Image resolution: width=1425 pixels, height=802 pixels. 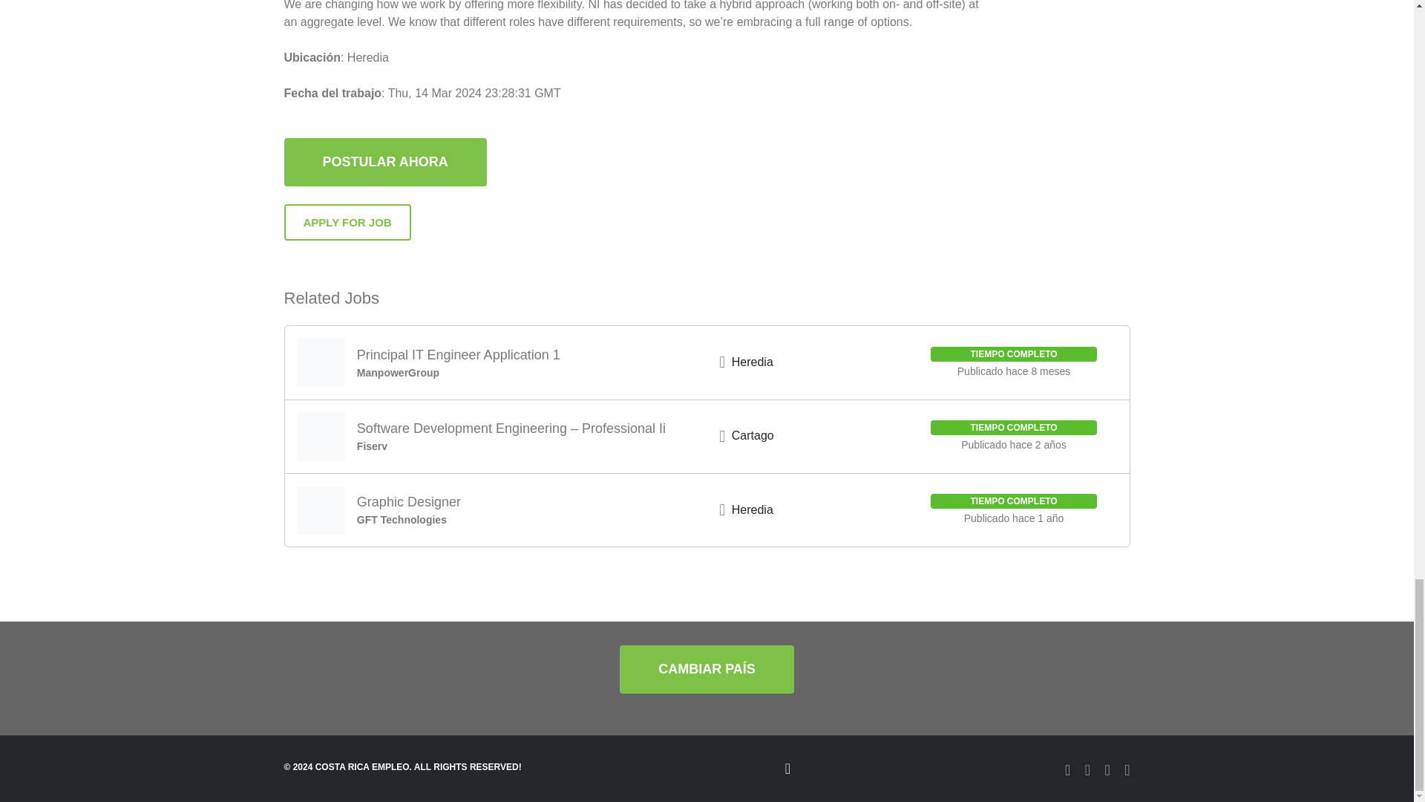 I want to click on APPLY FOR JOB, so click(x=347, y=223).